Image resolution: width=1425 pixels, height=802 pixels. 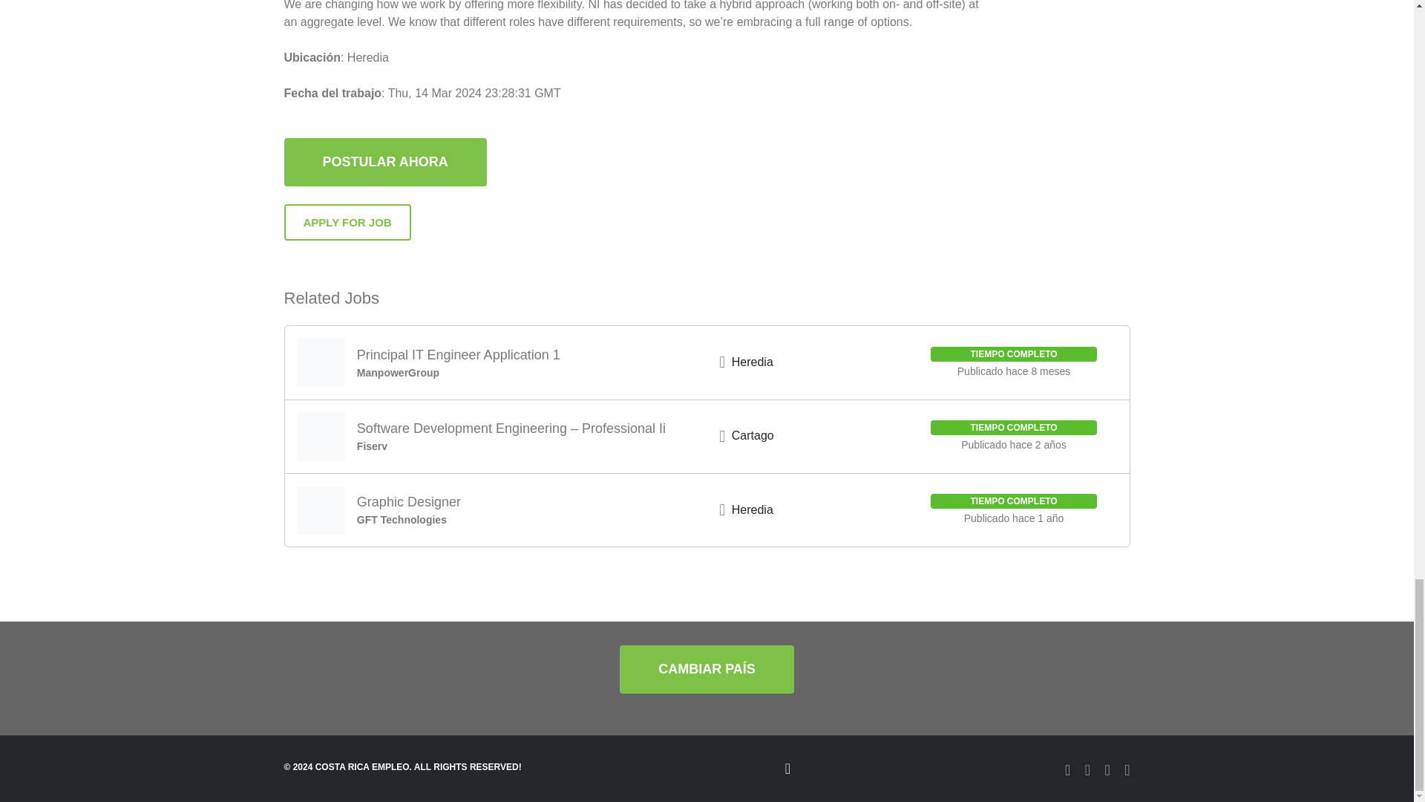 I want to click on APPLY FOR JOB, so click(x=347, y=223).